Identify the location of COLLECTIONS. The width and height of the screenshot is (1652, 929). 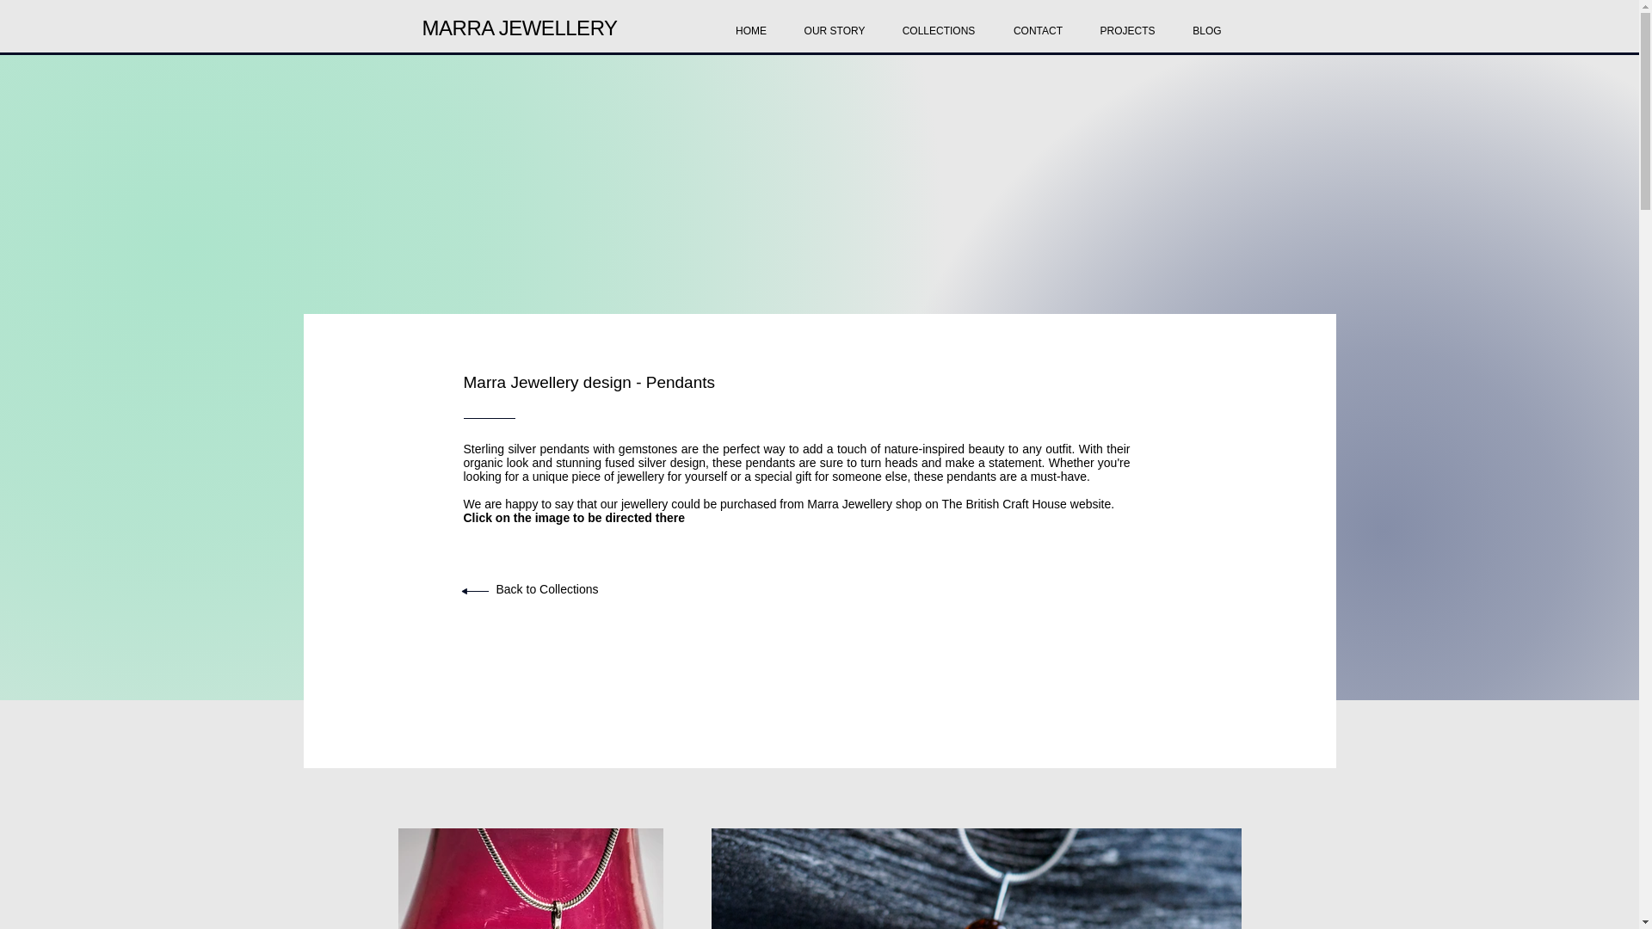
(938, 22).